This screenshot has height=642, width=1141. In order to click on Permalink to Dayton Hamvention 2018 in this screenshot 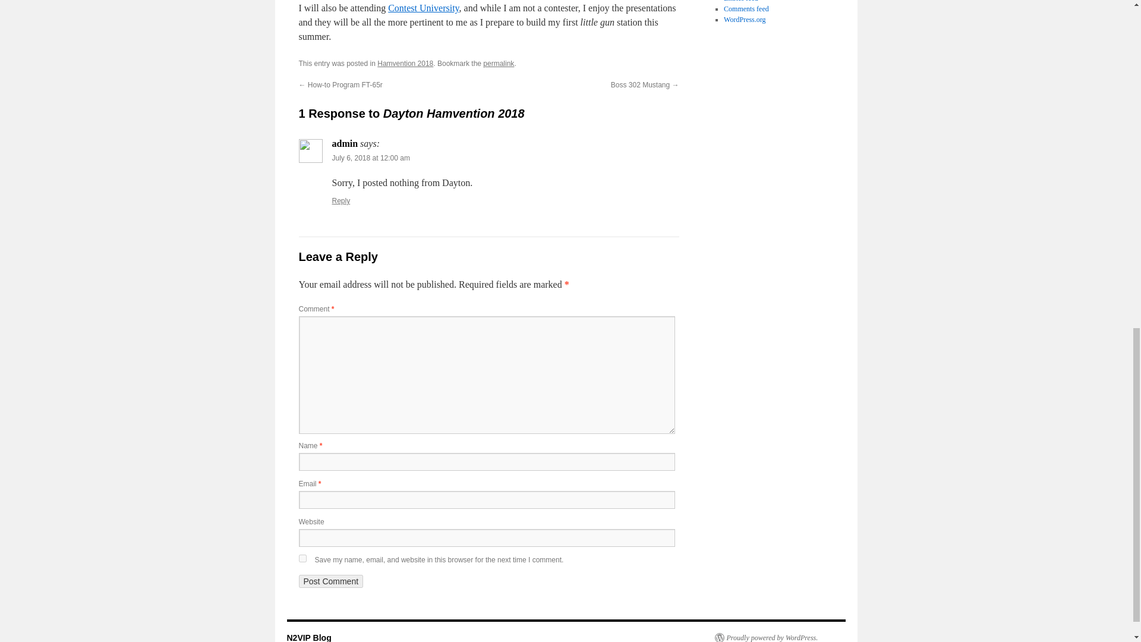, I will do `click(498, 64)`.